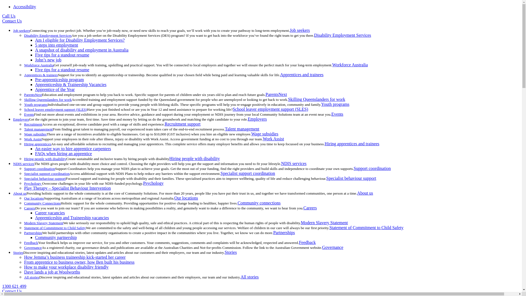 This screenshot has width=526, height=296. I want to click on Job seekers, so click(21, 31).